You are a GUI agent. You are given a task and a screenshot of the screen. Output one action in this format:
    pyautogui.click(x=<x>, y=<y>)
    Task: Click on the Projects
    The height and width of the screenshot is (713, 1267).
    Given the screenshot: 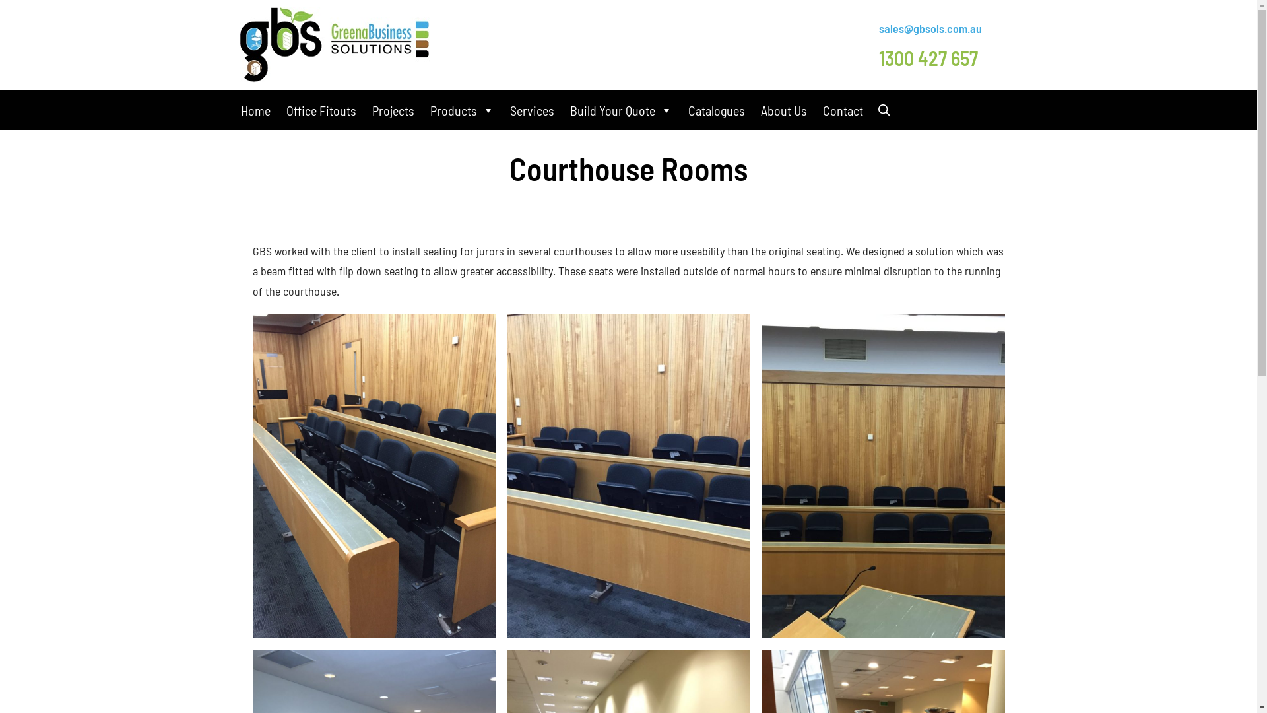 What is the action you would take?
    pyautogui.click(x=393, y=110)
    